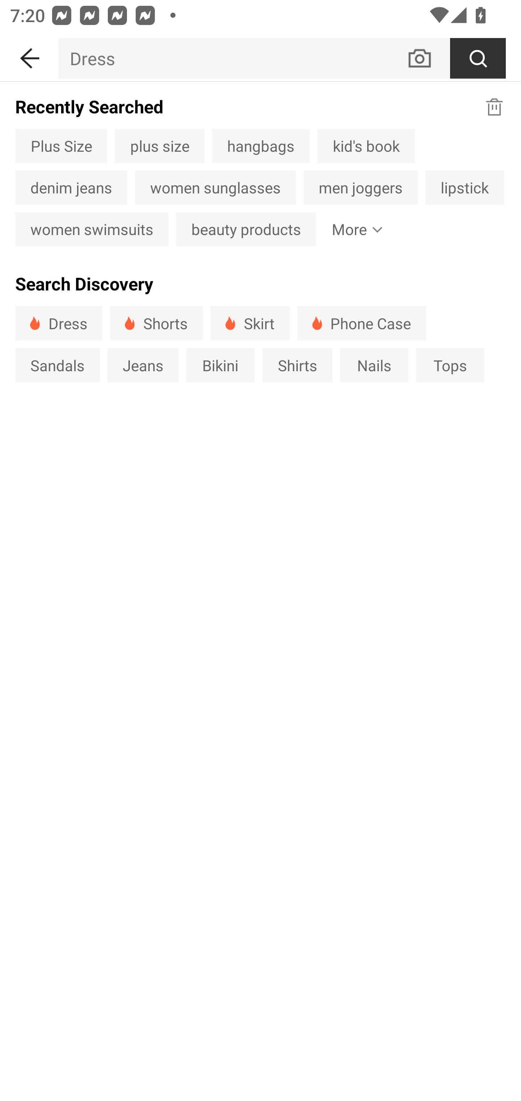 This screenshot has height=1101, width=521. I want to click on Plus Size, so click(61, 146).